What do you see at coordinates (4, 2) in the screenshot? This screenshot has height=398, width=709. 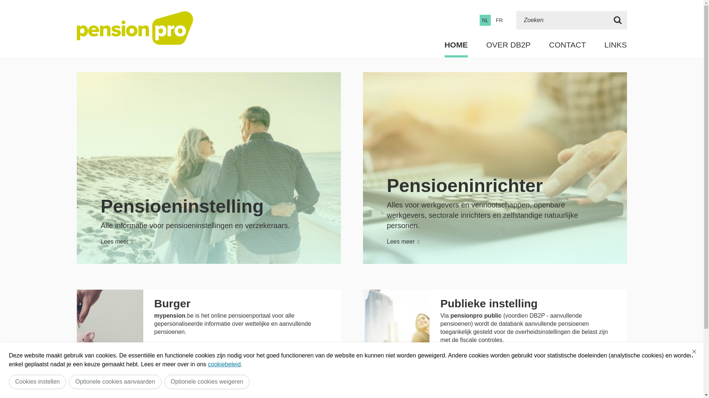 I see `Overslaan en naar de inhoud gaan` at bounding box center [4, 2].